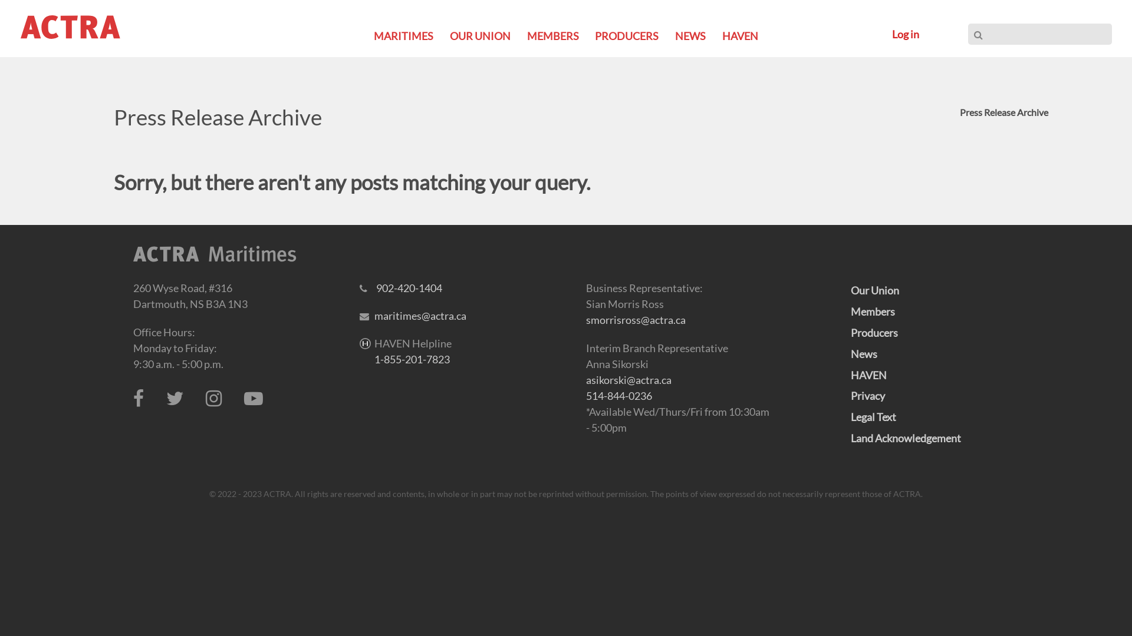 The image size is (1132, 636). I want to click on asikorski@actra.ca, so click(628, 380).